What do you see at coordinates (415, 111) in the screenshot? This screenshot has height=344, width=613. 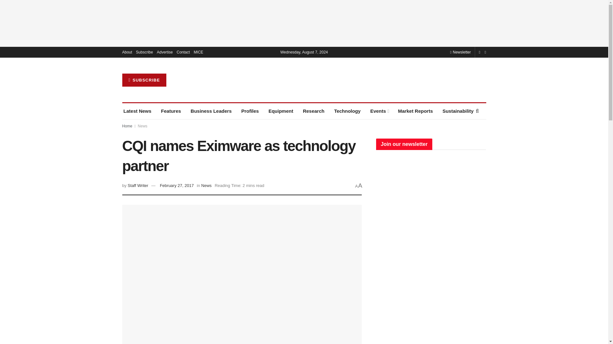 I see `Market Reports` at bounding box center [415, 111].